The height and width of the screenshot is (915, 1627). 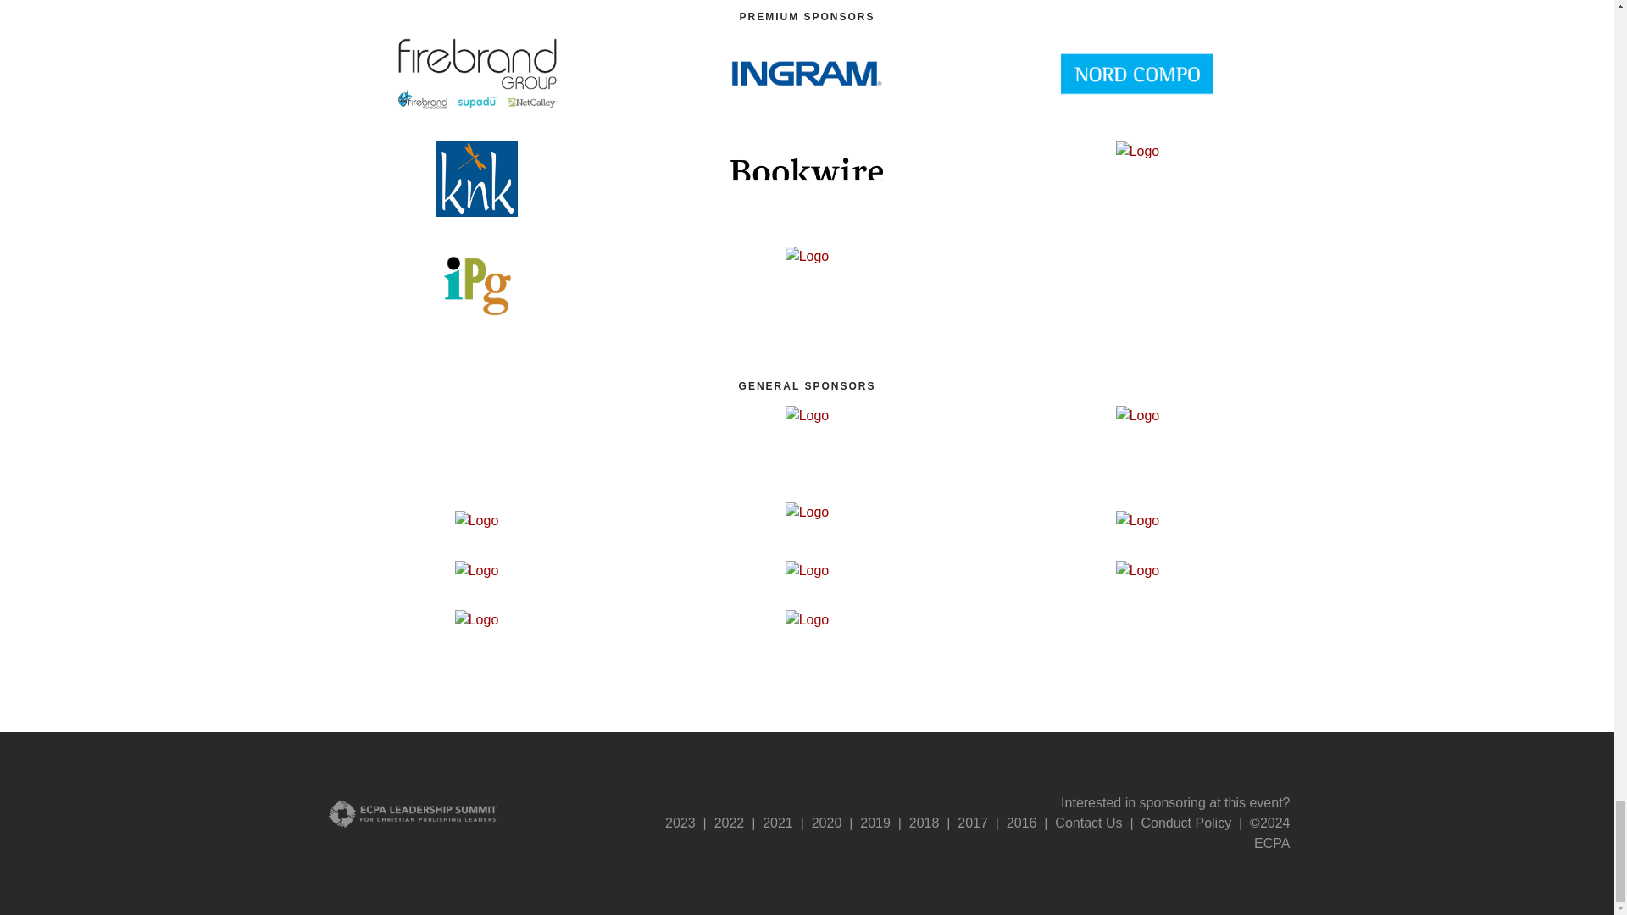 I want to click on 2023, so click(x=680, y=823).